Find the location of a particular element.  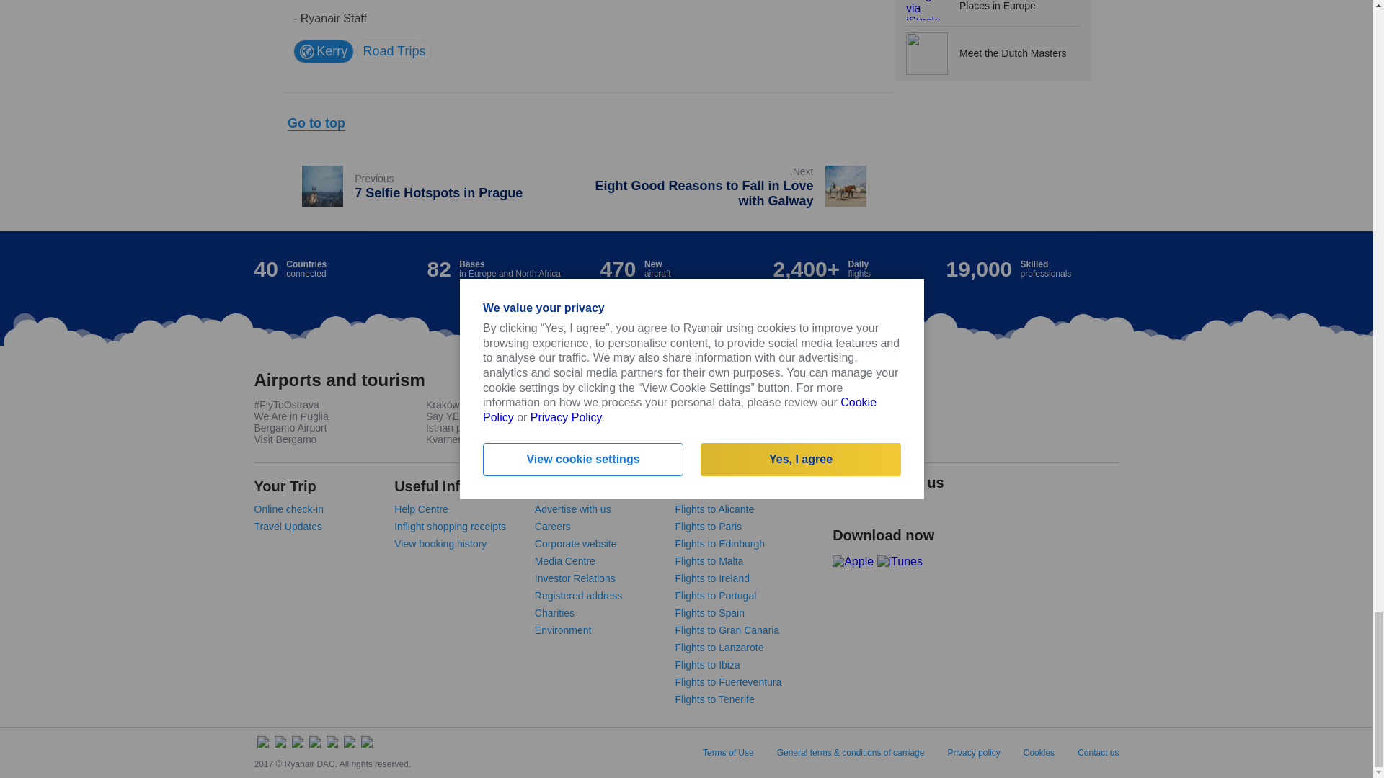

Road Trips is located at coordinates (732, 187).